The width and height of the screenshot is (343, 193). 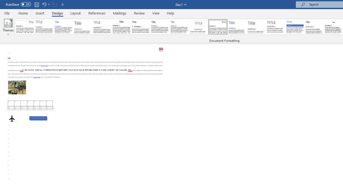 I want to click on Basic (Stylish), so click(x=83, y=27).